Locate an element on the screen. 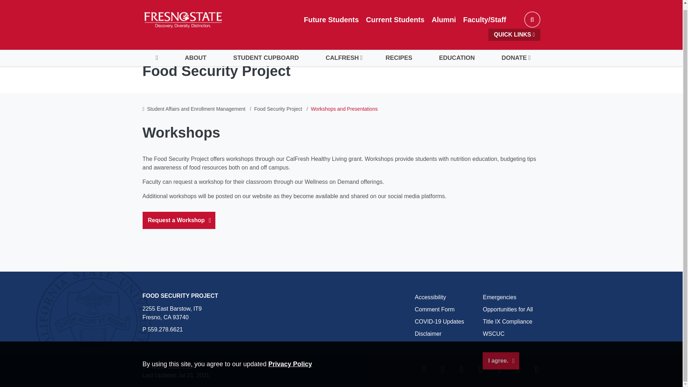  I agree. is located at coordinates (501, 355).